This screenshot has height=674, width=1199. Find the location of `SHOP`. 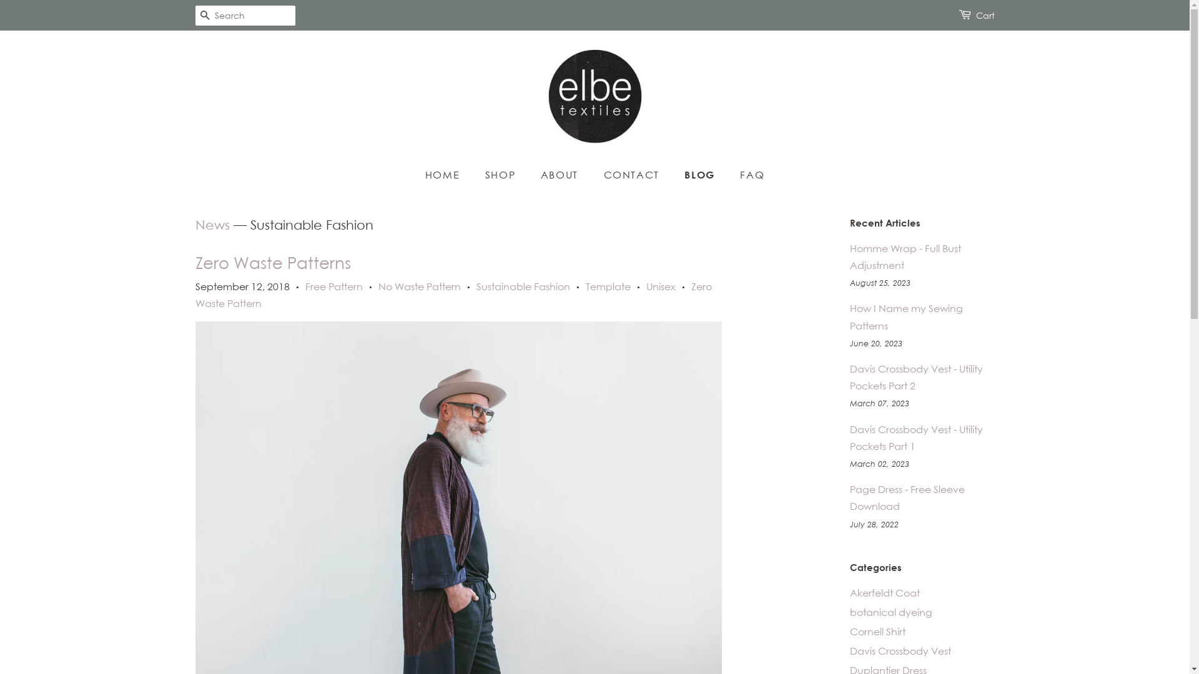

SHOP is located at coordinates (502, 175).